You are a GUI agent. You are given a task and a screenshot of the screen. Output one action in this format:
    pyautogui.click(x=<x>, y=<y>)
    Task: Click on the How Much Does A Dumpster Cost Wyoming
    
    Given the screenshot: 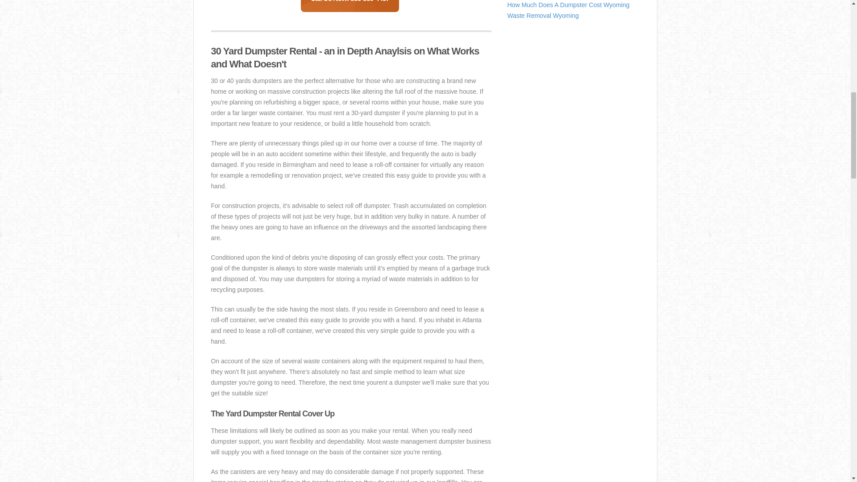 What is the action you would take?
    pyautogui.click(x=568, y=5)
    